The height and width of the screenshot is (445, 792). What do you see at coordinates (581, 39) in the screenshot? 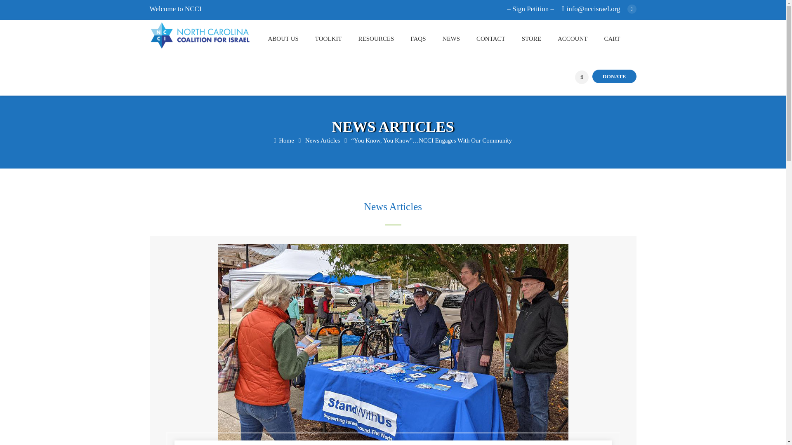
I see `ACCOUNT` at bounding box center [581, 39].